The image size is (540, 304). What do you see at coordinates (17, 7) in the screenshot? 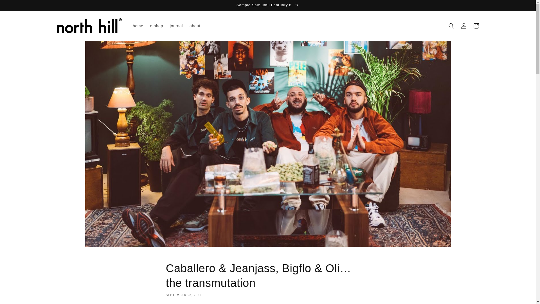
I see `Skip to content` at bounding box center [17, 7].